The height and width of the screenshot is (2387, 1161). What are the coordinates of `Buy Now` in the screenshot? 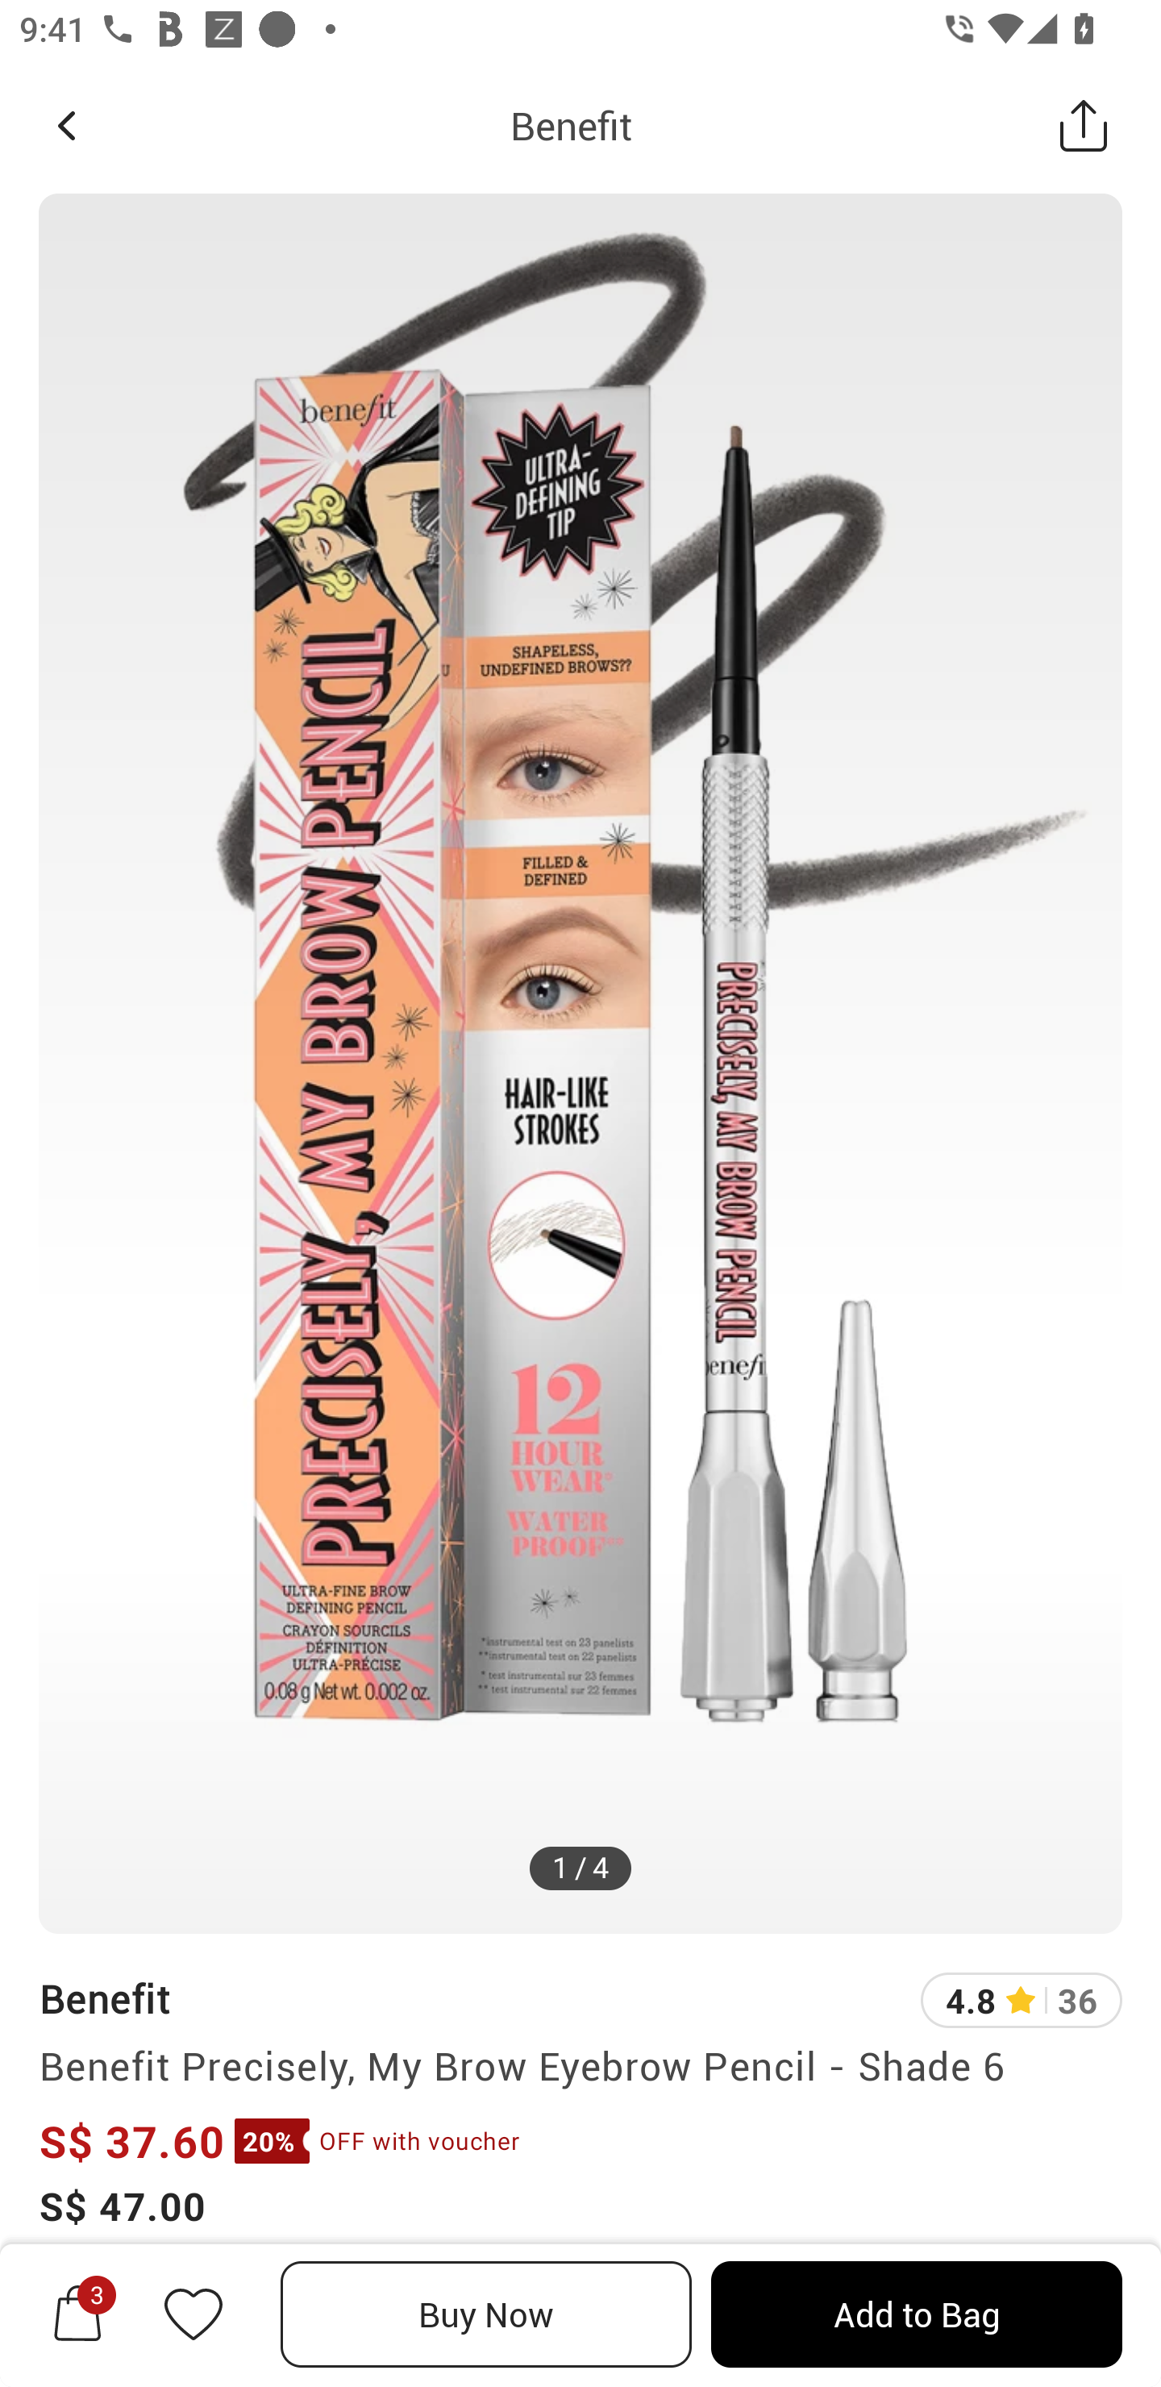 It's located at (486, 2314).